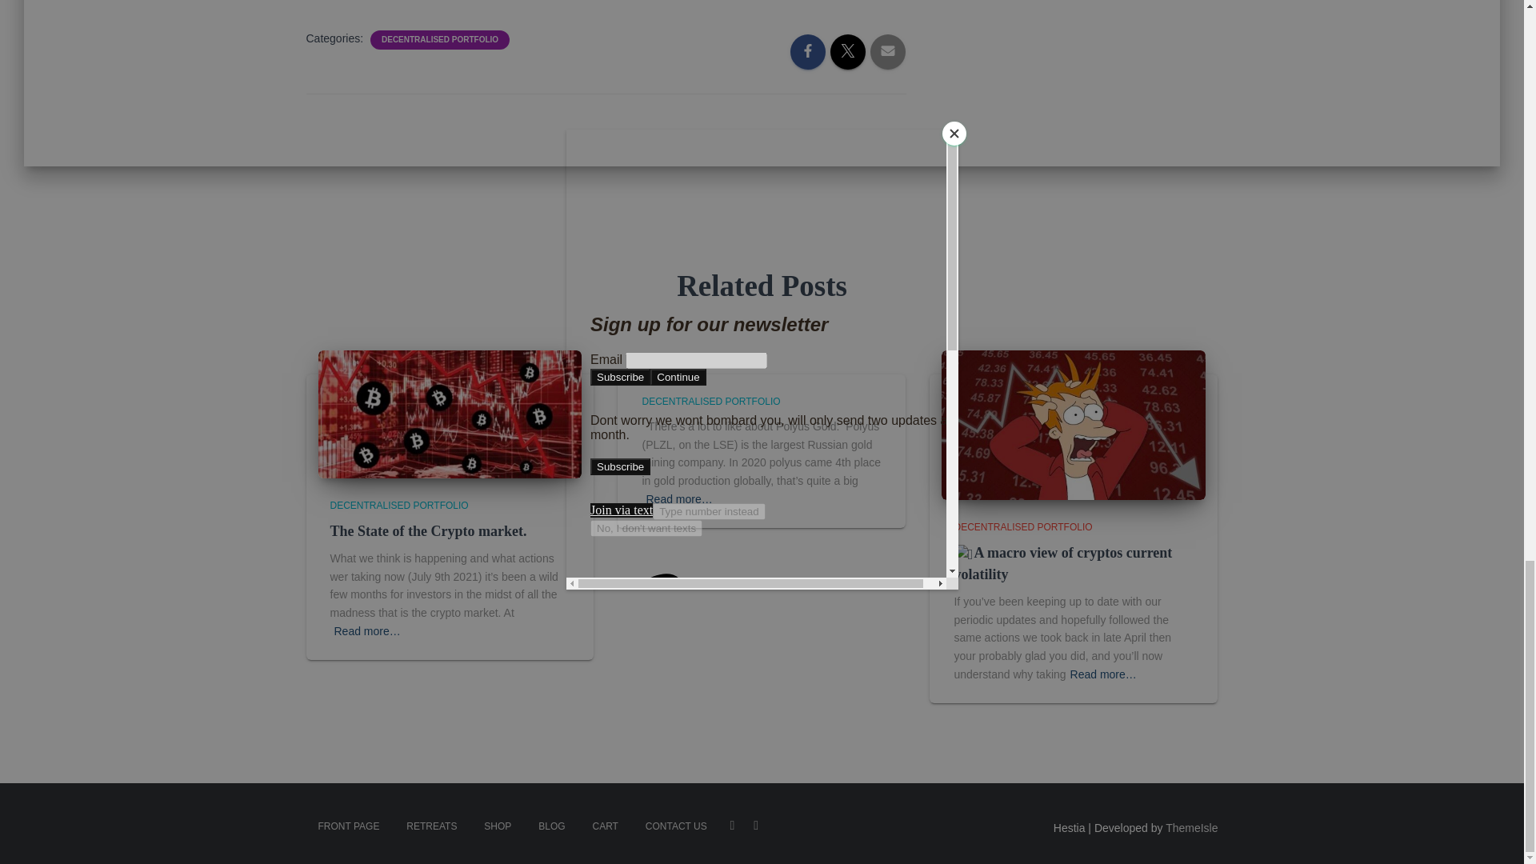  I want to click on View all posts in Decentralised Portfolio, so click(1022, 527).